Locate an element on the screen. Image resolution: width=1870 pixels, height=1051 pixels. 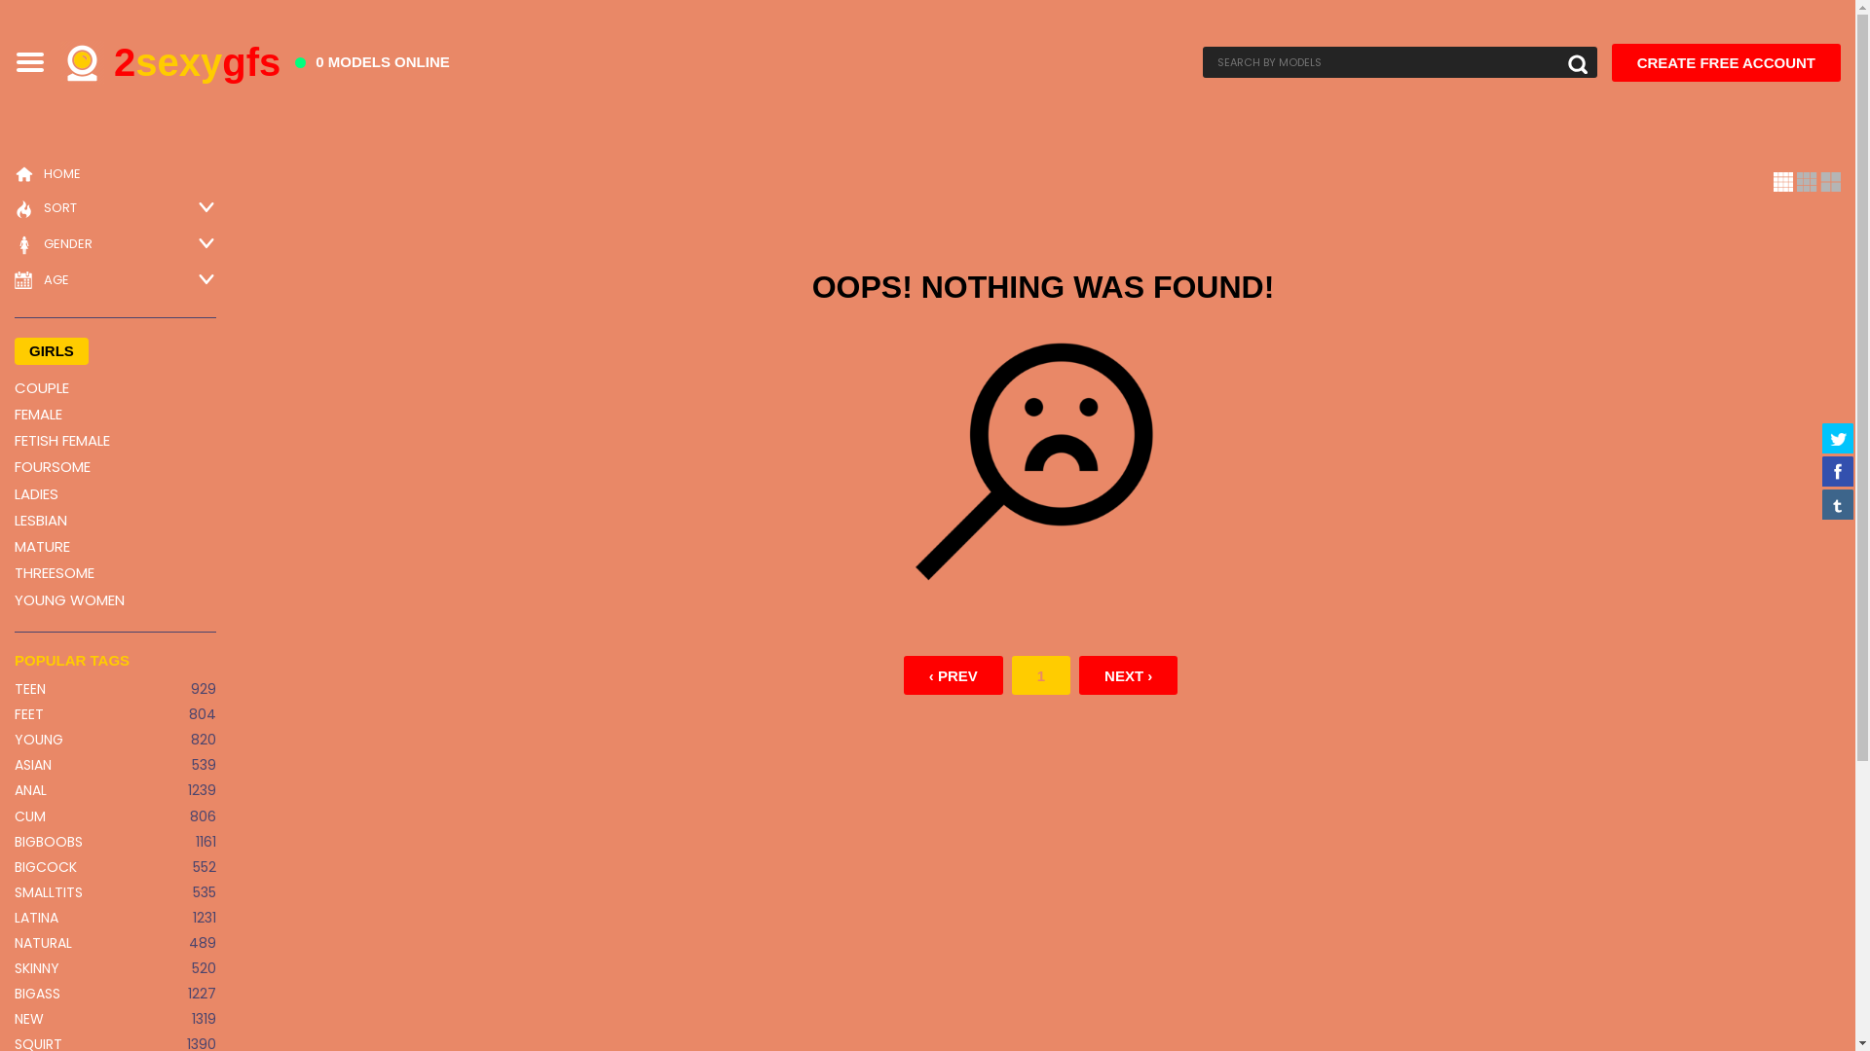
BIGBOOBS is located at coordinates (49, 842).